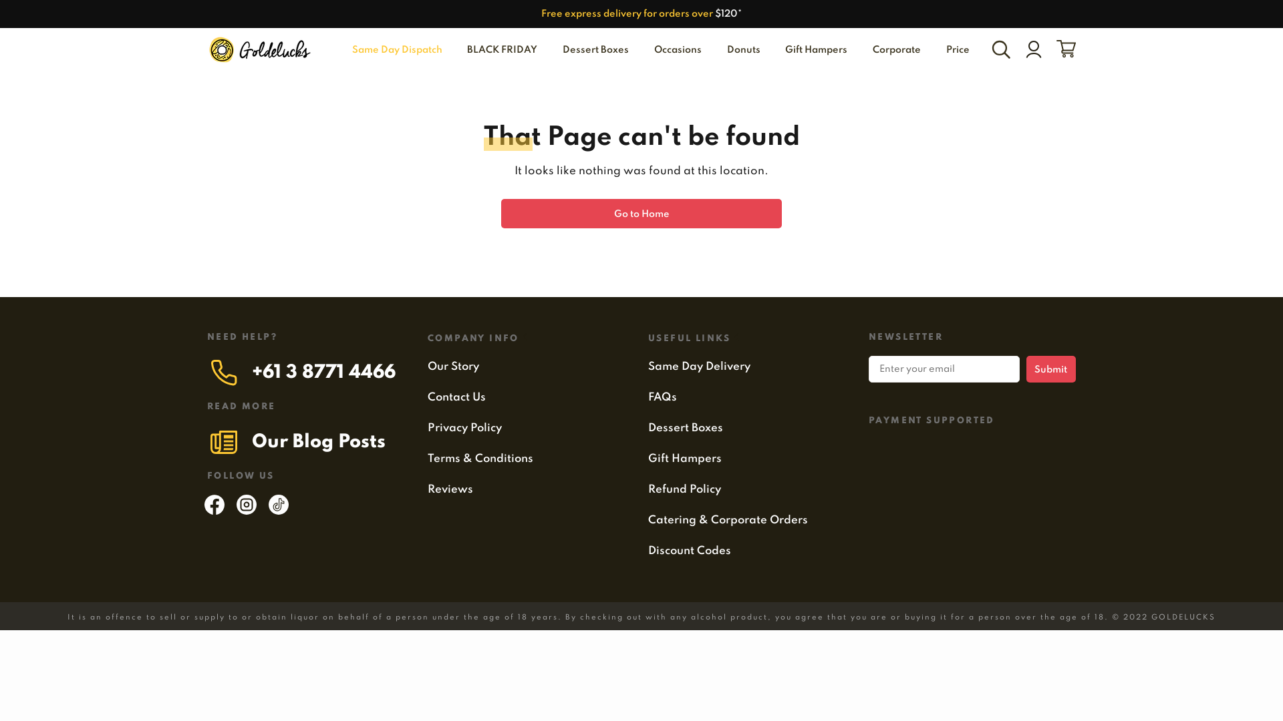 The width and height of the screenshot is (1283, 721). What do you see at coordinates (396, 51) in the screenshot?
I see `Same Day Dispatch` at bounding box center [396, 51].